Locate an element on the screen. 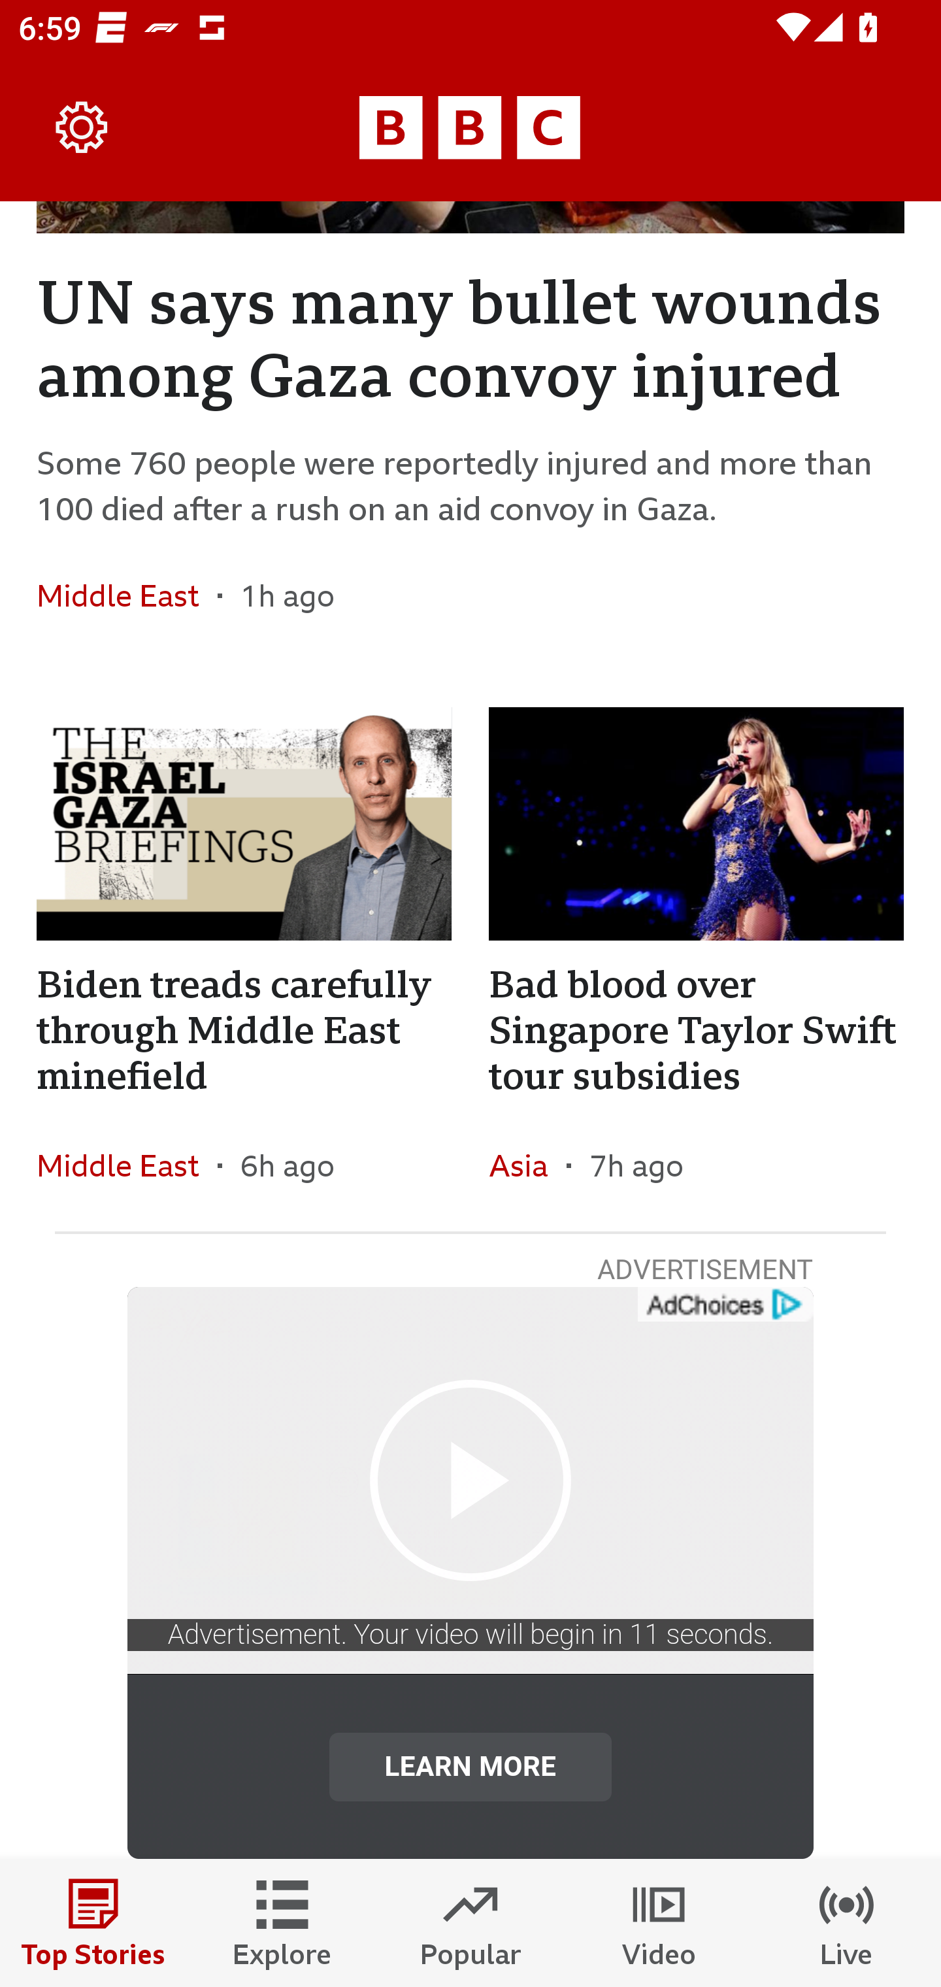  LEARN MORE is located at coordinates (470, 1766).